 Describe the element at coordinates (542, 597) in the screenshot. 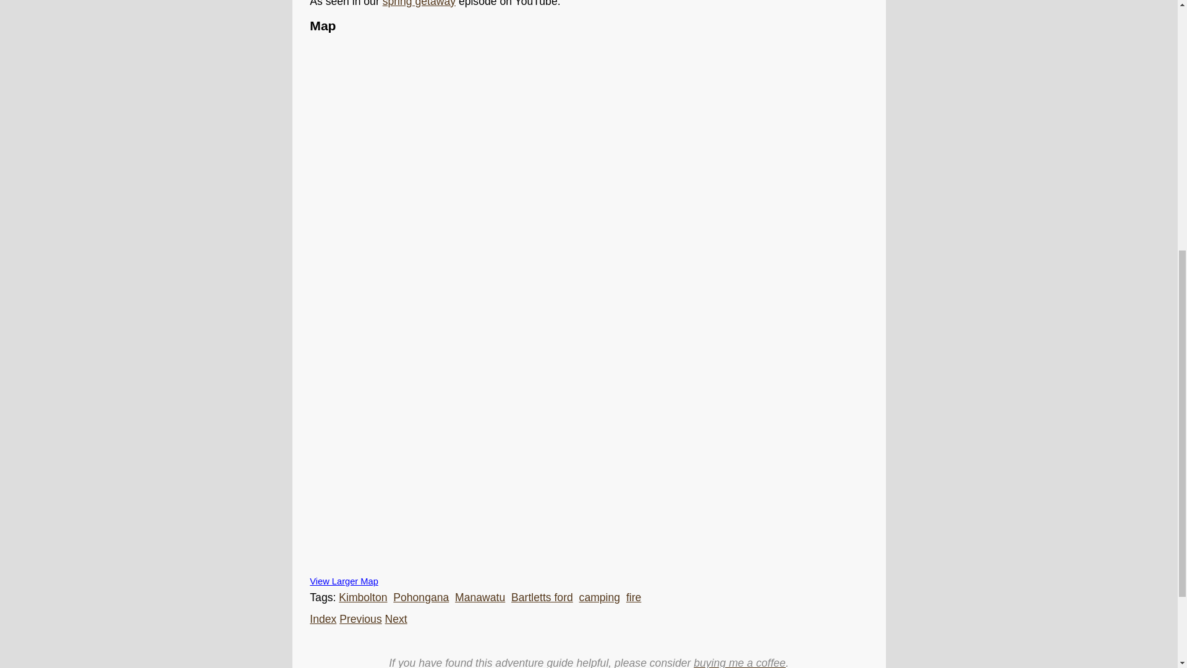

I see `Bartletts ford` at that location.